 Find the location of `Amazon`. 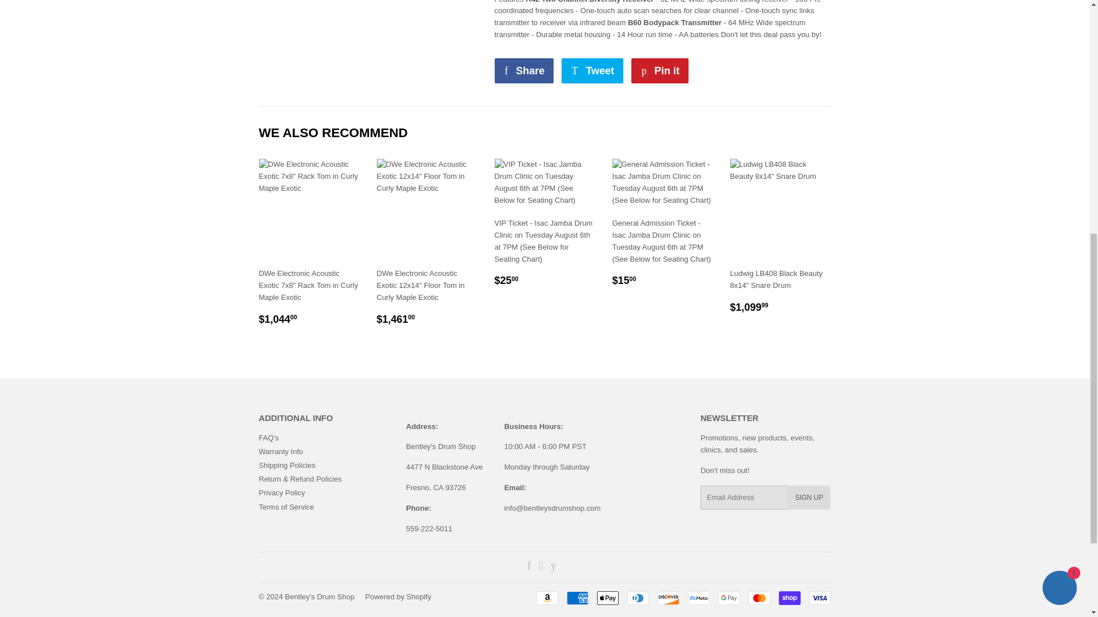

Amazon is located at coordinates (547, 598).